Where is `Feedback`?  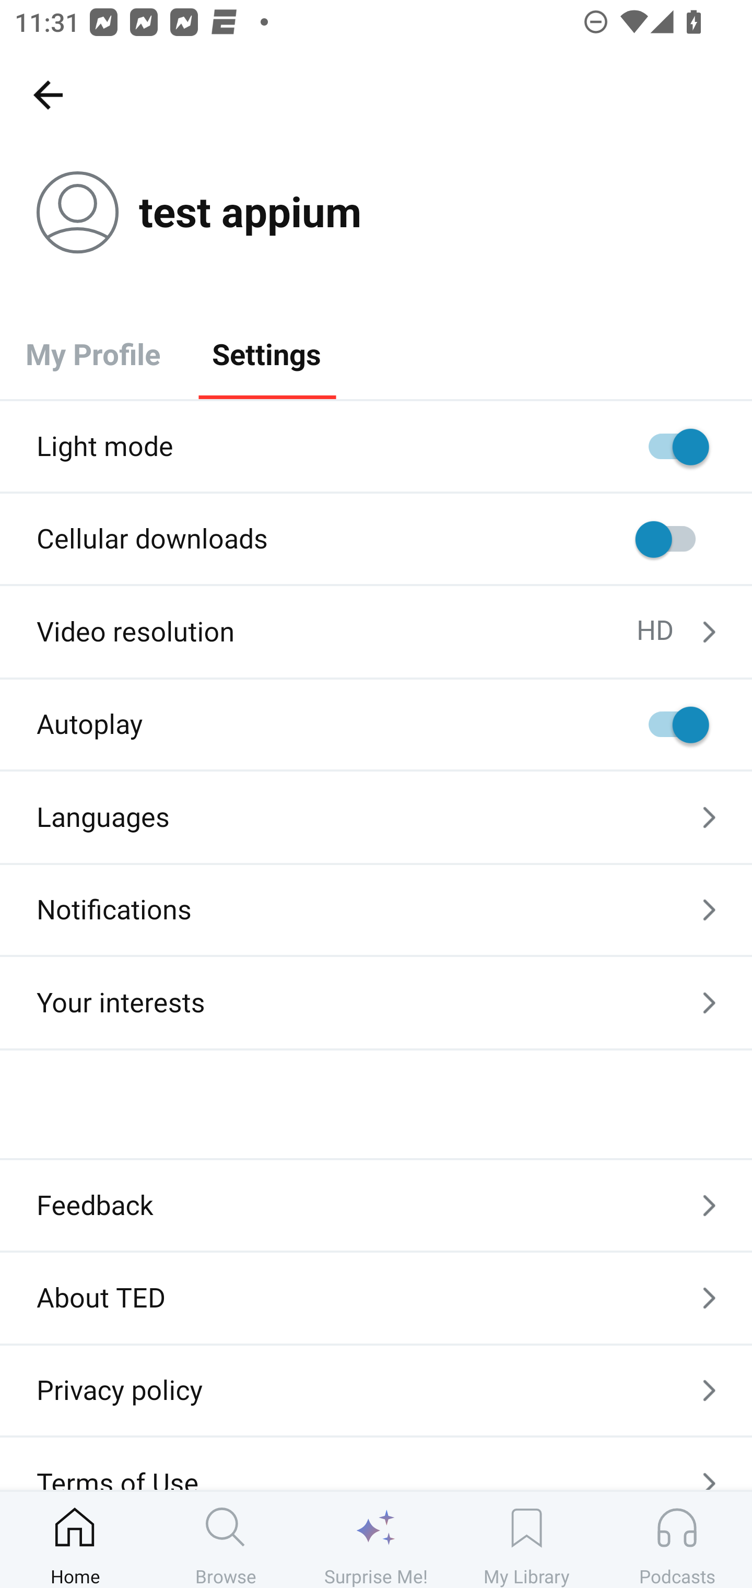 Feedback is located at coordinates (376, 1206).